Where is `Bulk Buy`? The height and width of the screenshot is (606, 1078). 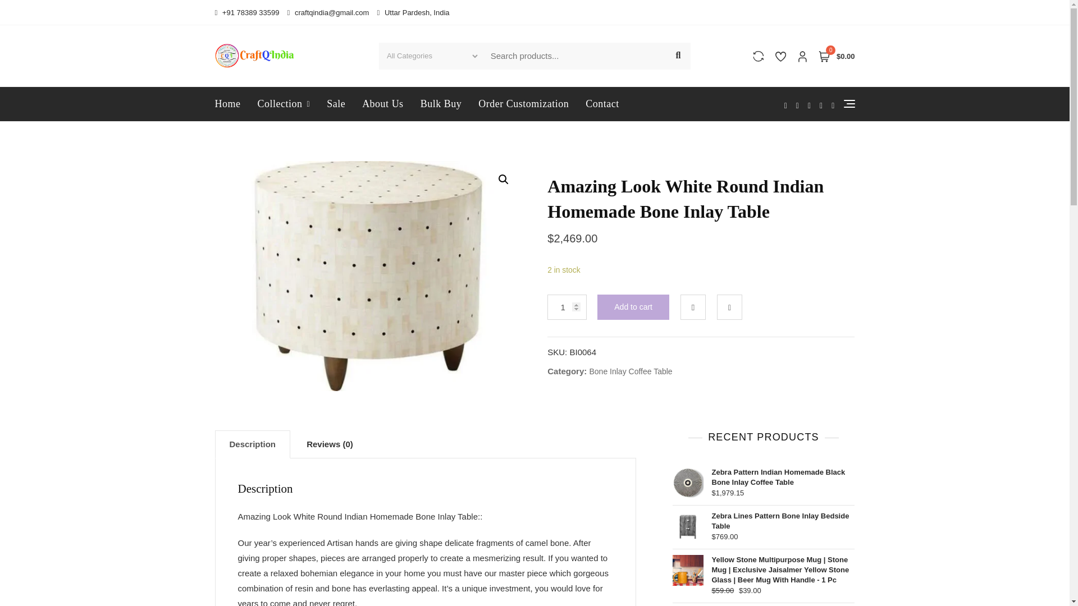 Bulk Buy is located at coordinates (441, 104).